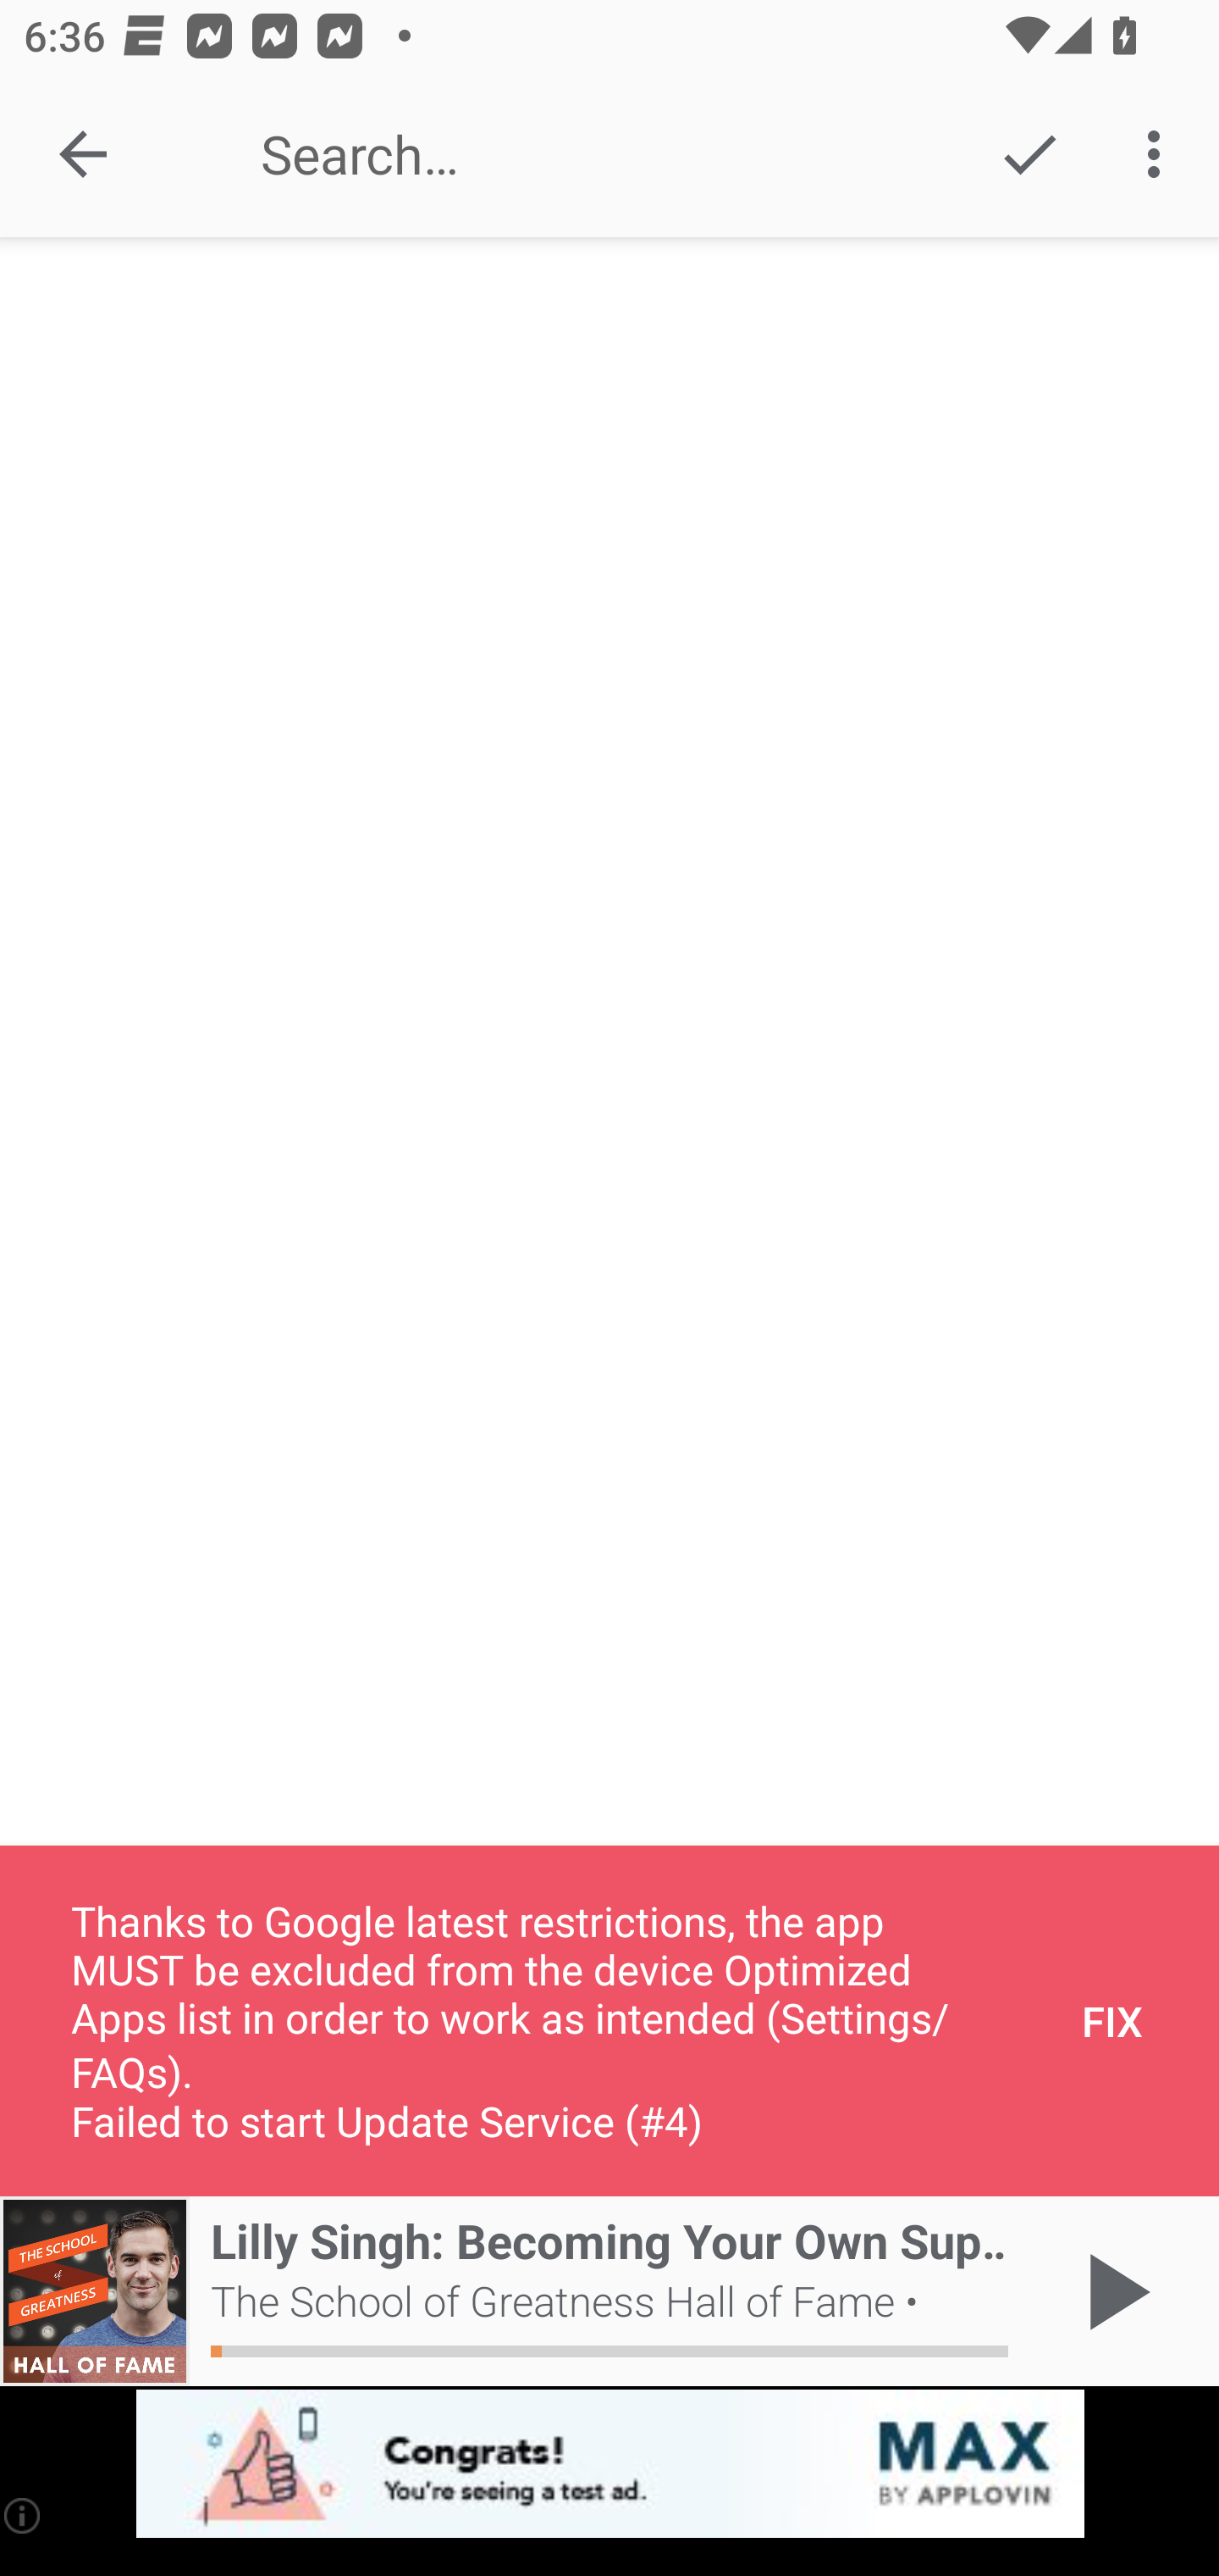 The image size is (1219, 2576). Describe the element at coordinates (24, 2515) in the screenshot. I see `(i)` at that location.